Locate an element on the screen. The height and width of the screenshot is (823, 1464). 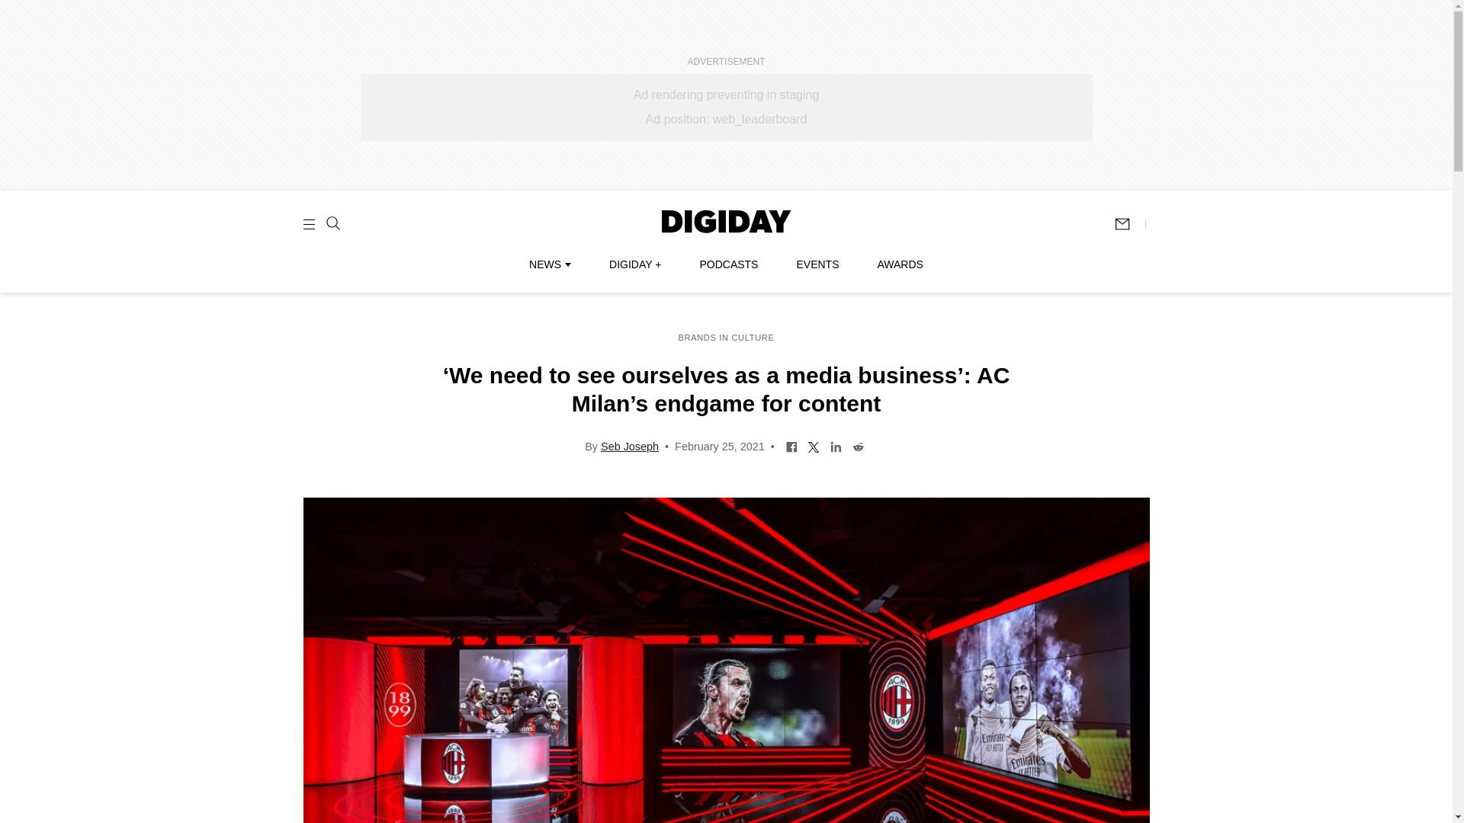
Subscribe is located at coordinates (1129, 224).